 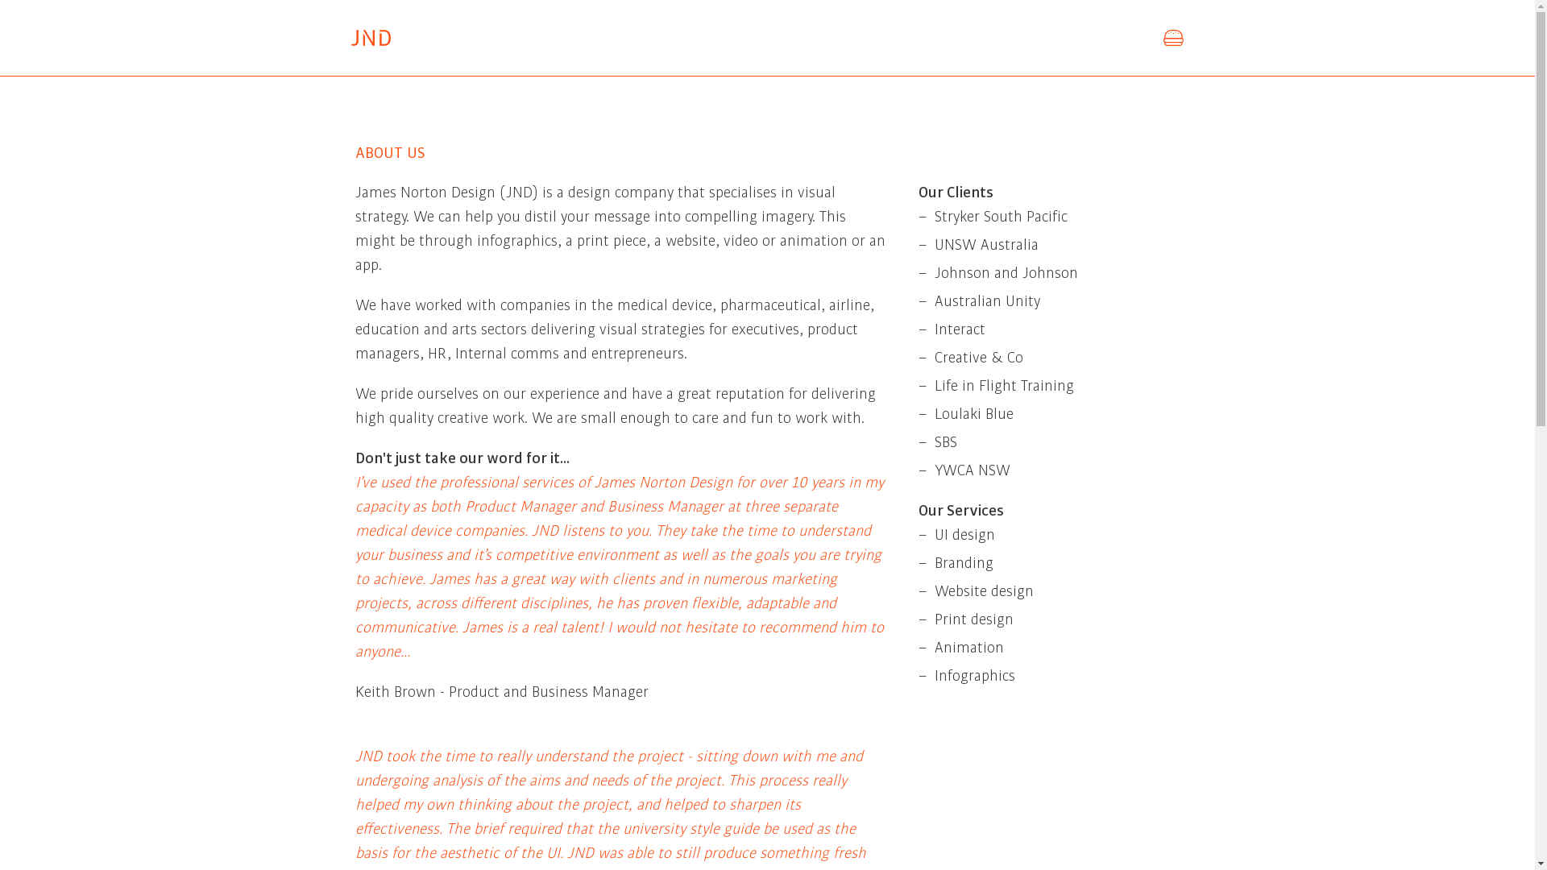 I want to click on James Norton Design, so click(x=371, y=38).